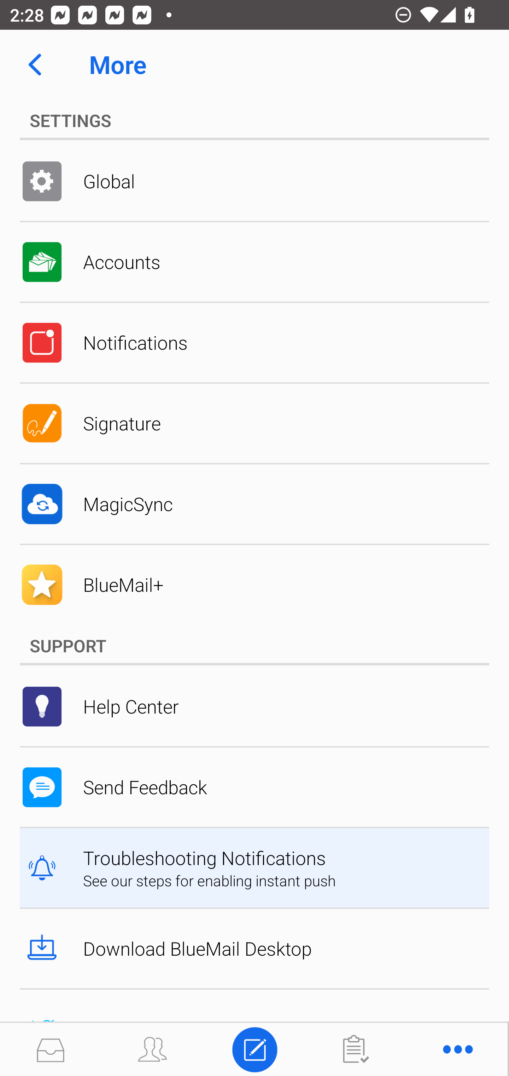 The height and width of the screenshot is (1076, 509). Describe the element at coordinates (255, 504) in the screenshot. I see `MagicSync` at that location.